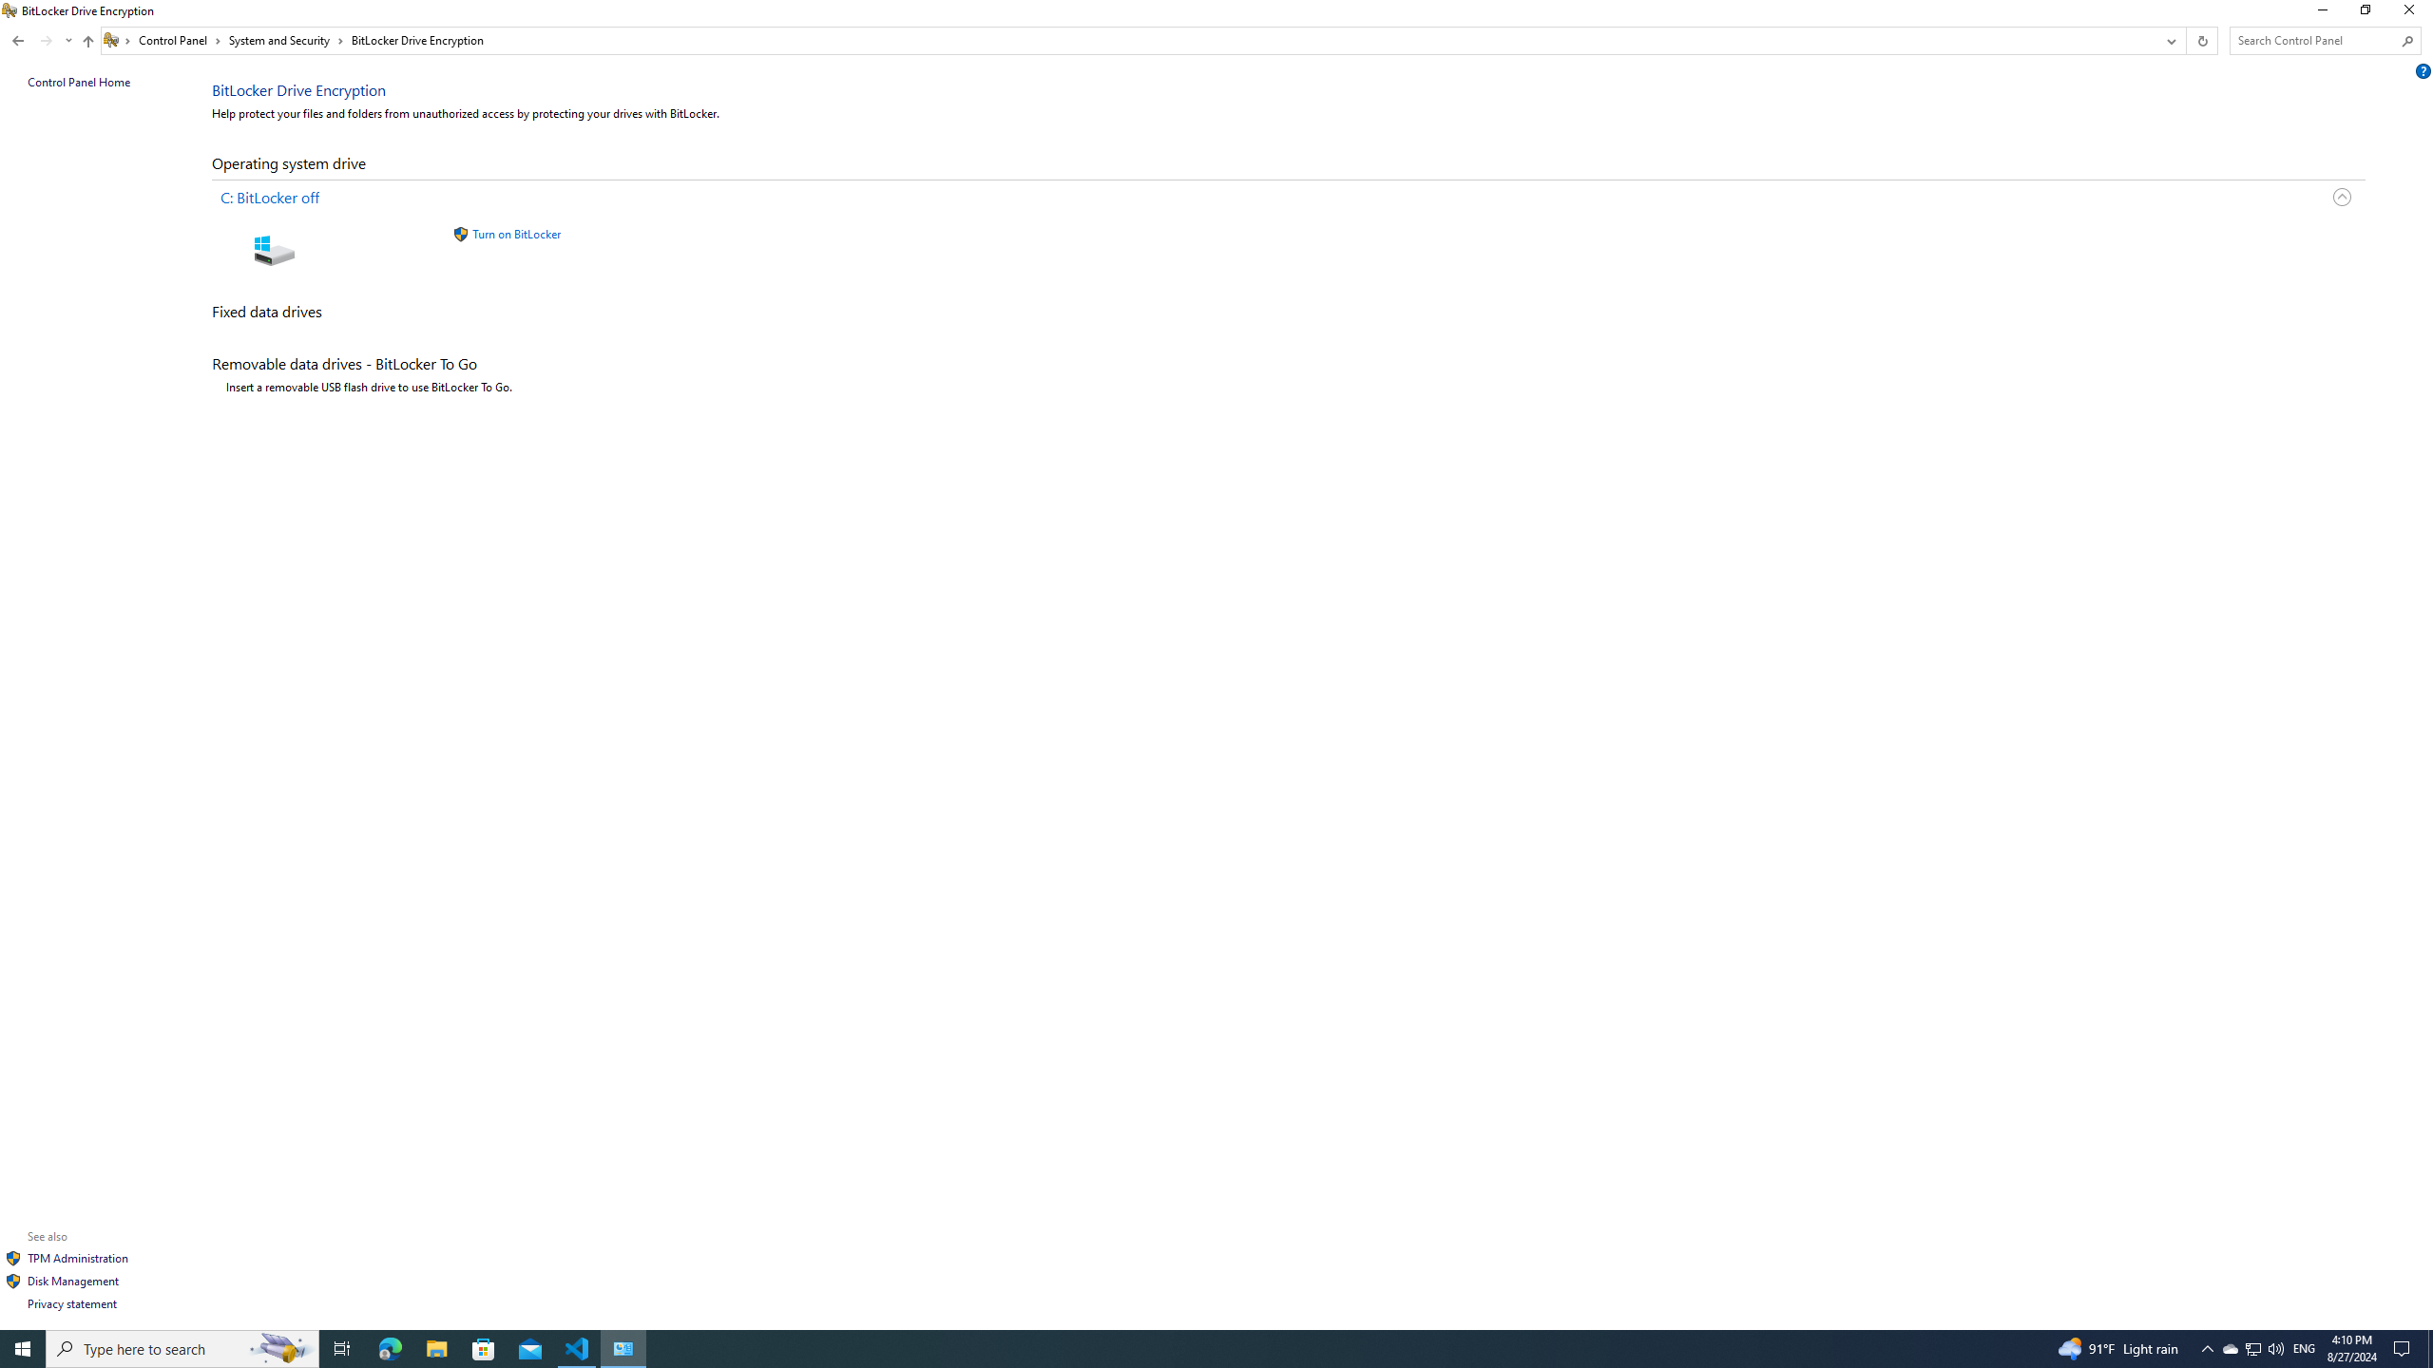 Image resolution: width=2433 pixels, height=1368 pixels. I want to click on Drive, so click(1294, 245).